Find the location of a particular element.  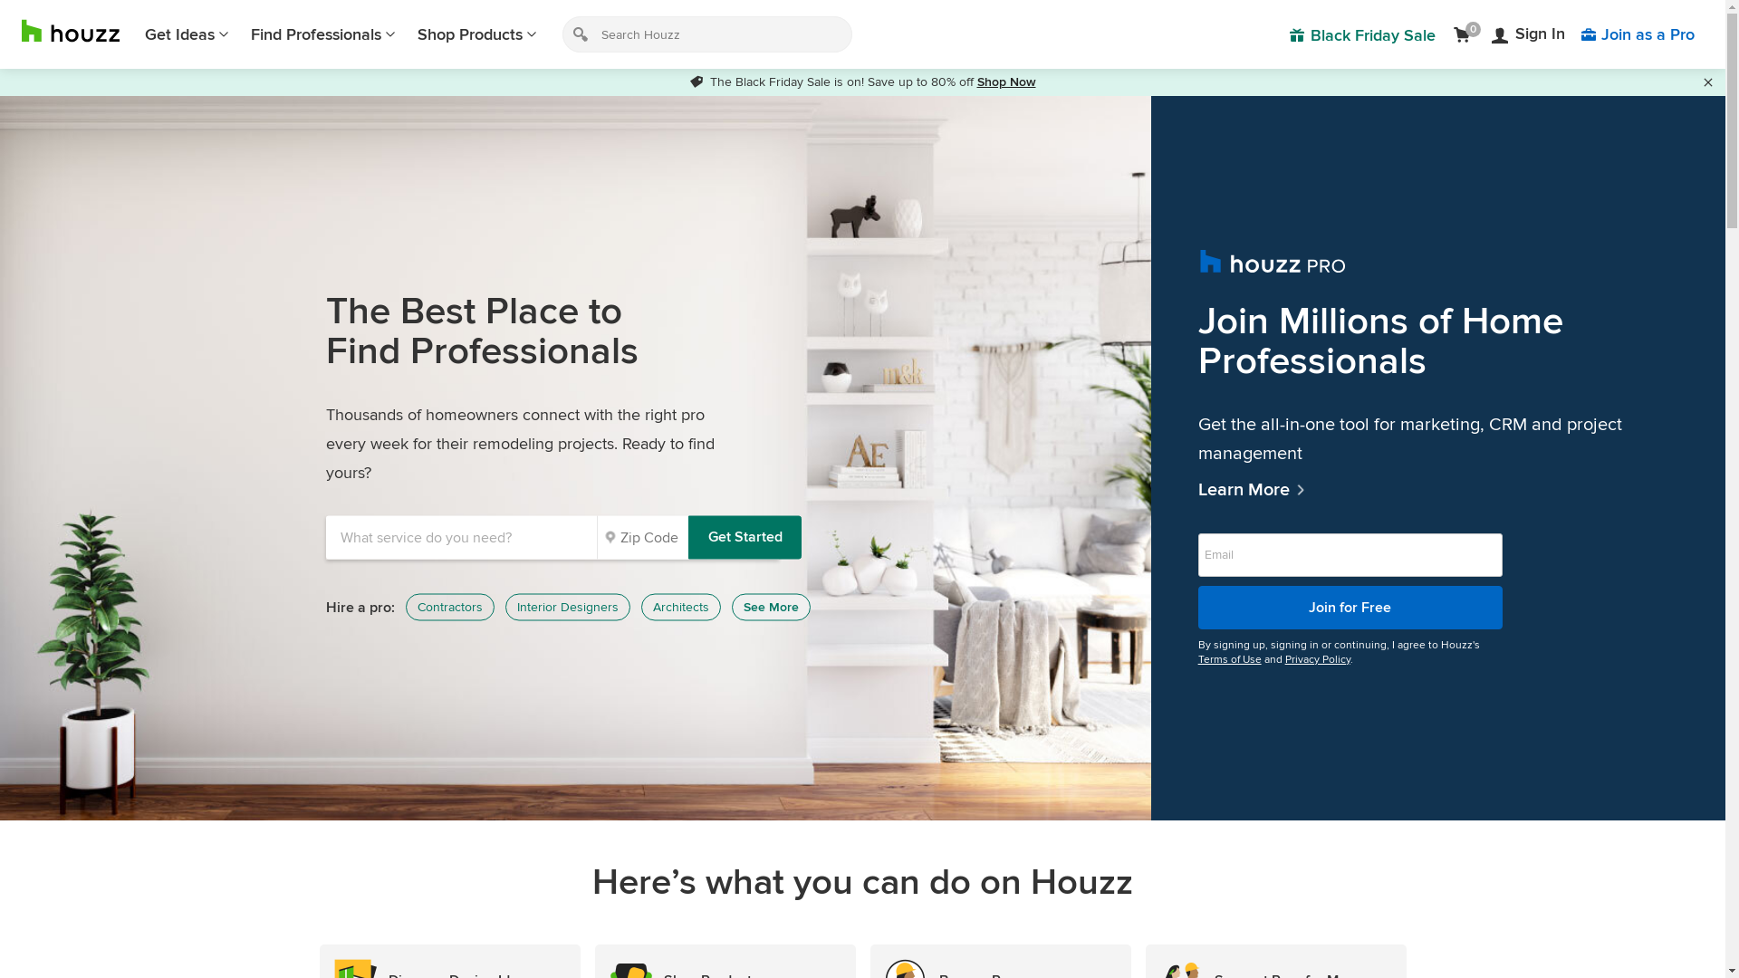

Terms of Use is located at coordinates (1230, 659).